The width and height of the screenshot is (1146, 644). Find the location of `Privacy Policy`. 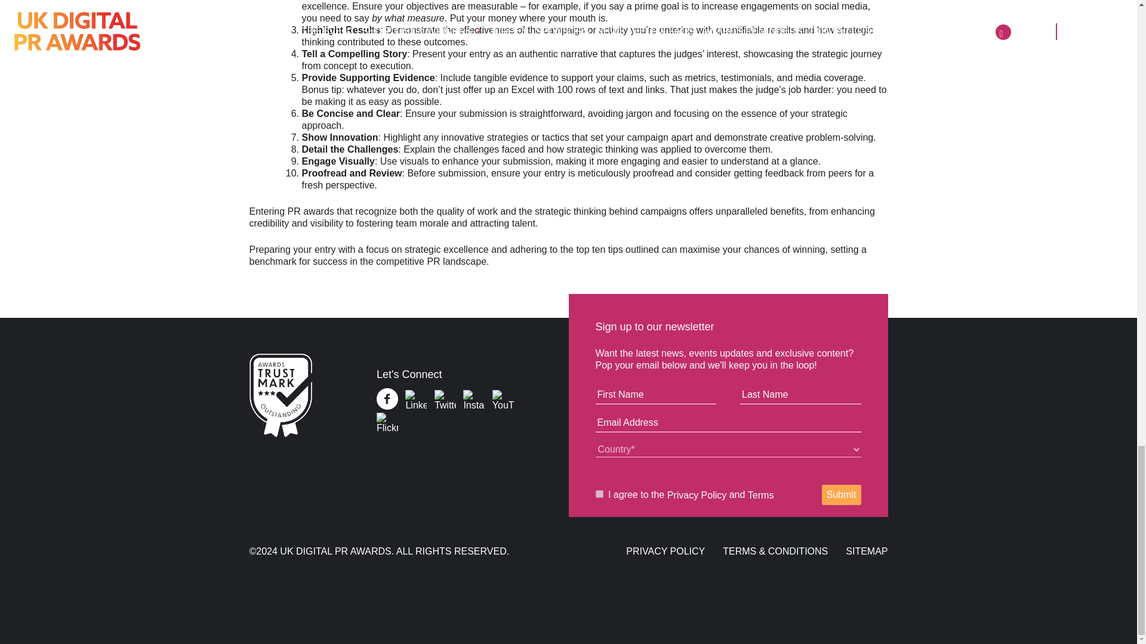

Privacy Policy is located at coordinates (697, 494).